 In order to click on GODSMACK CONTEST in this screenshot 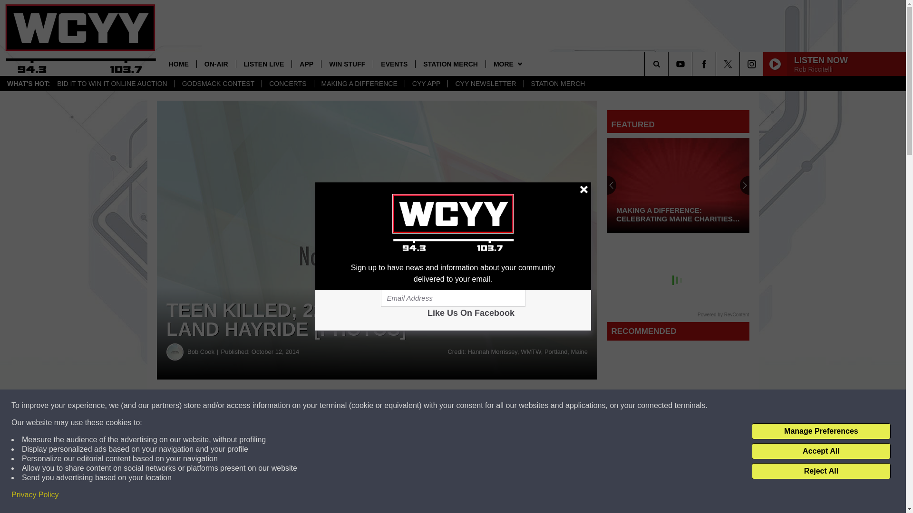, I will do `click(218, 84)`.